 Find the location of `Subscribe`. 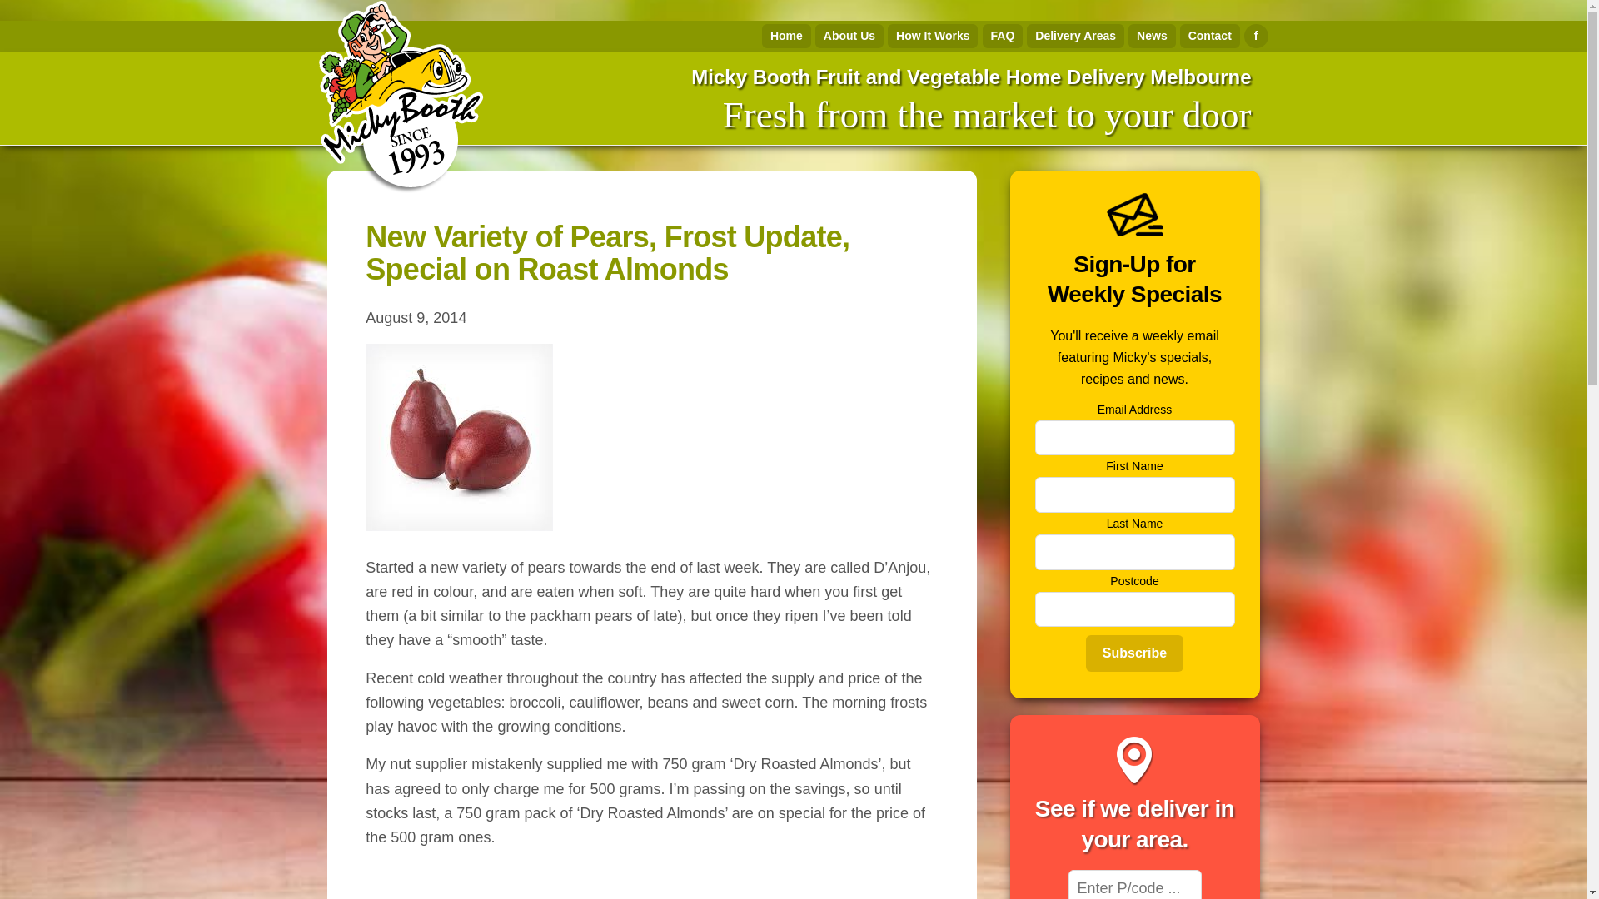

Subscribe is located at coordinates (1134, 653).